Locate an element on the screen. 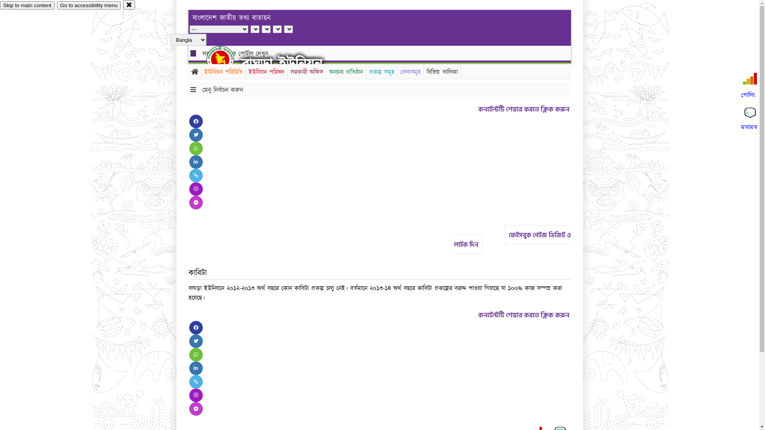 The image size is (765, 430). 
                
             is located at coordinates (227, 59).